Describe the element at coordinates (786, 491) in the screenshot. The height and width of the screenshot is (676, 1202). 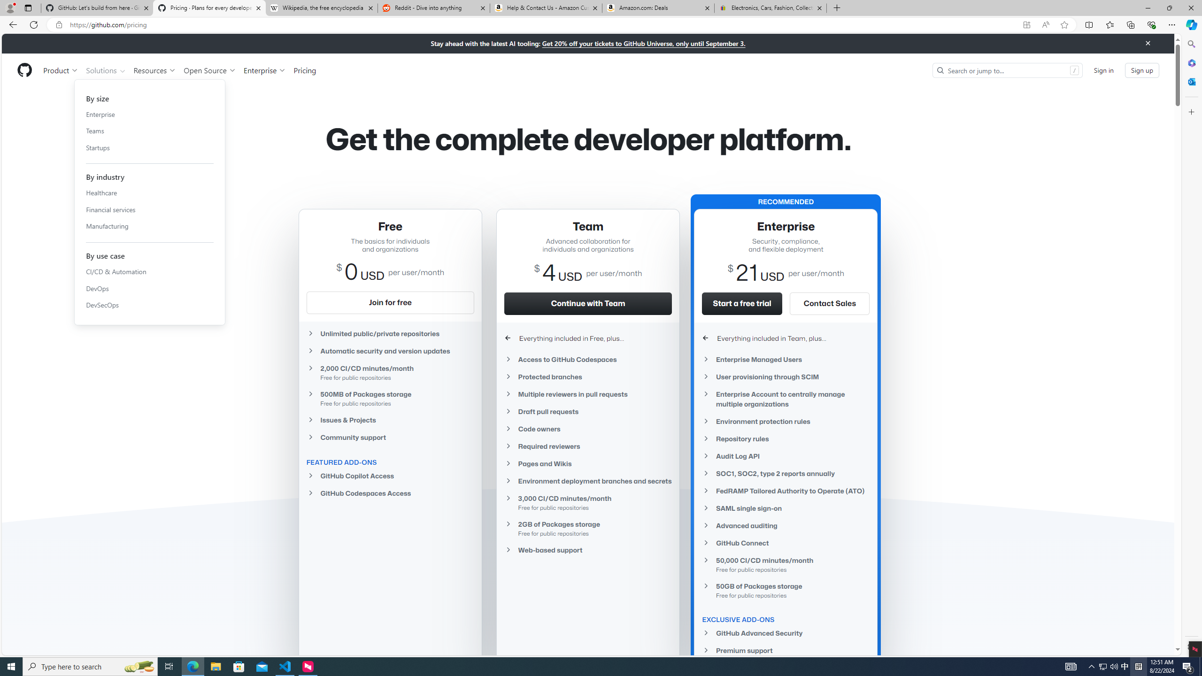
I see `FedRAMP Tailored Authority to Operate (ATO)` at that location.